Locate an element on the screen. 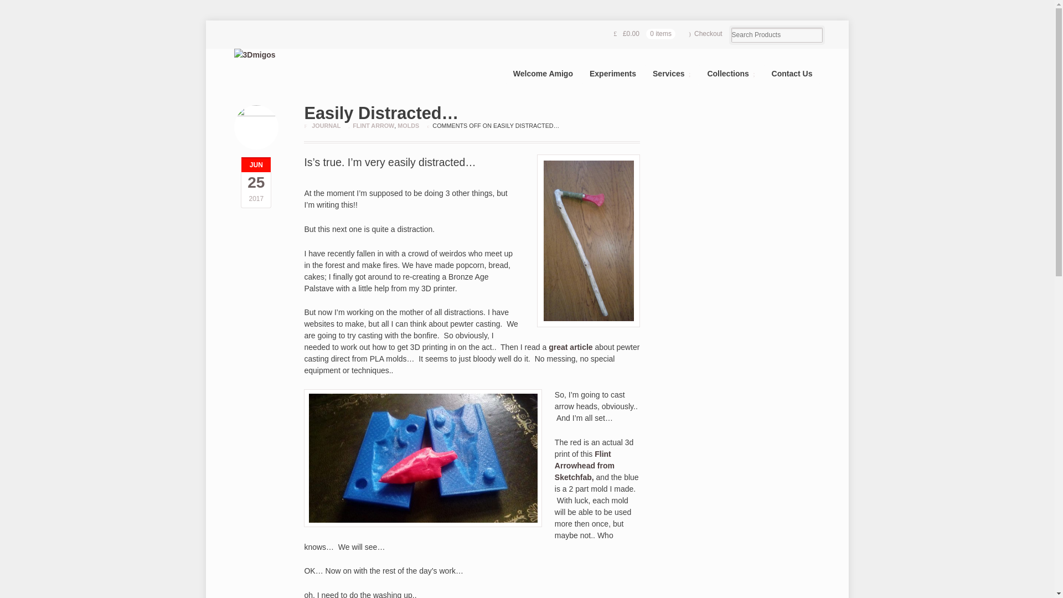 The height and width of the screenshot is (598, 1063). JOURNAL is located at coordinates (326, 126).